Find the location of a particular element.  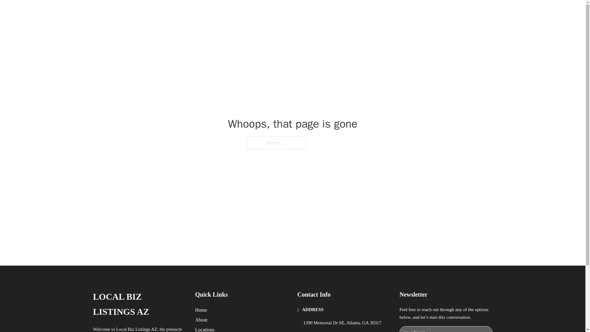

Locations is located at coordinates (205, 329).